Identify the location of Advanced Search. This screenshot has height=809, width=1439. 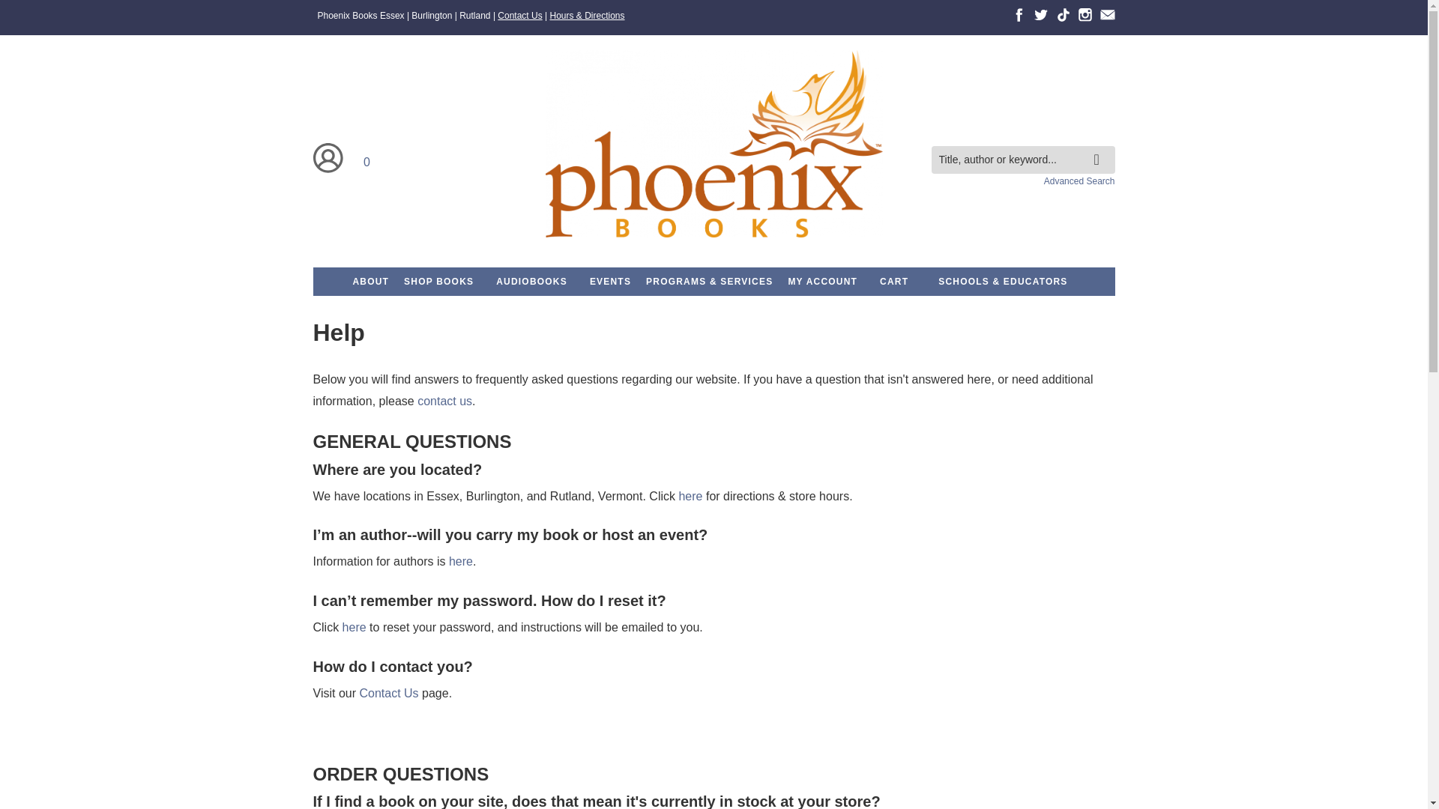
(1079, 181).